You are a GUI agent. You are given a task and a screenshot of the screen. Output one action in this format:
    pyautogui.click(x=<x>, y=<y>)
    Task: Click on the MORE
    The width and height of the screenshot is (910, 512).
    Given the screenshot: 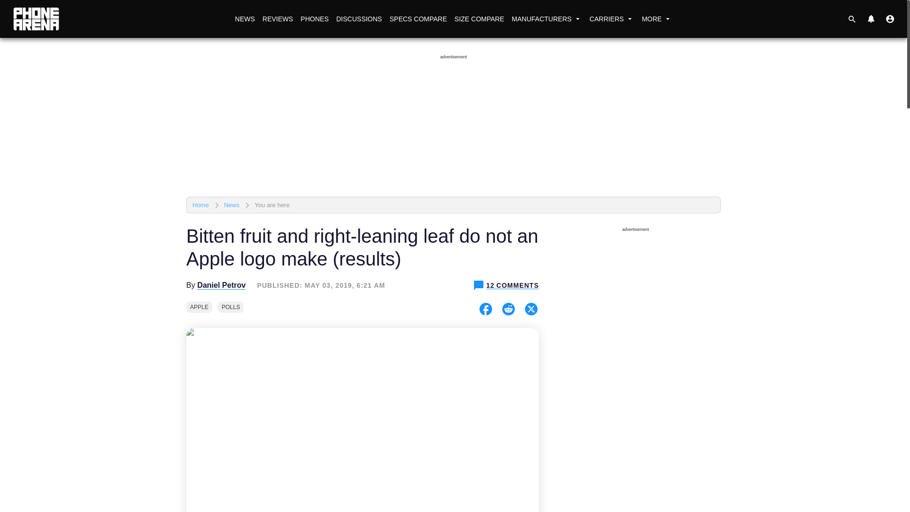 What is the action you would take?
    pyautogui.click(x=657, y=19)
    